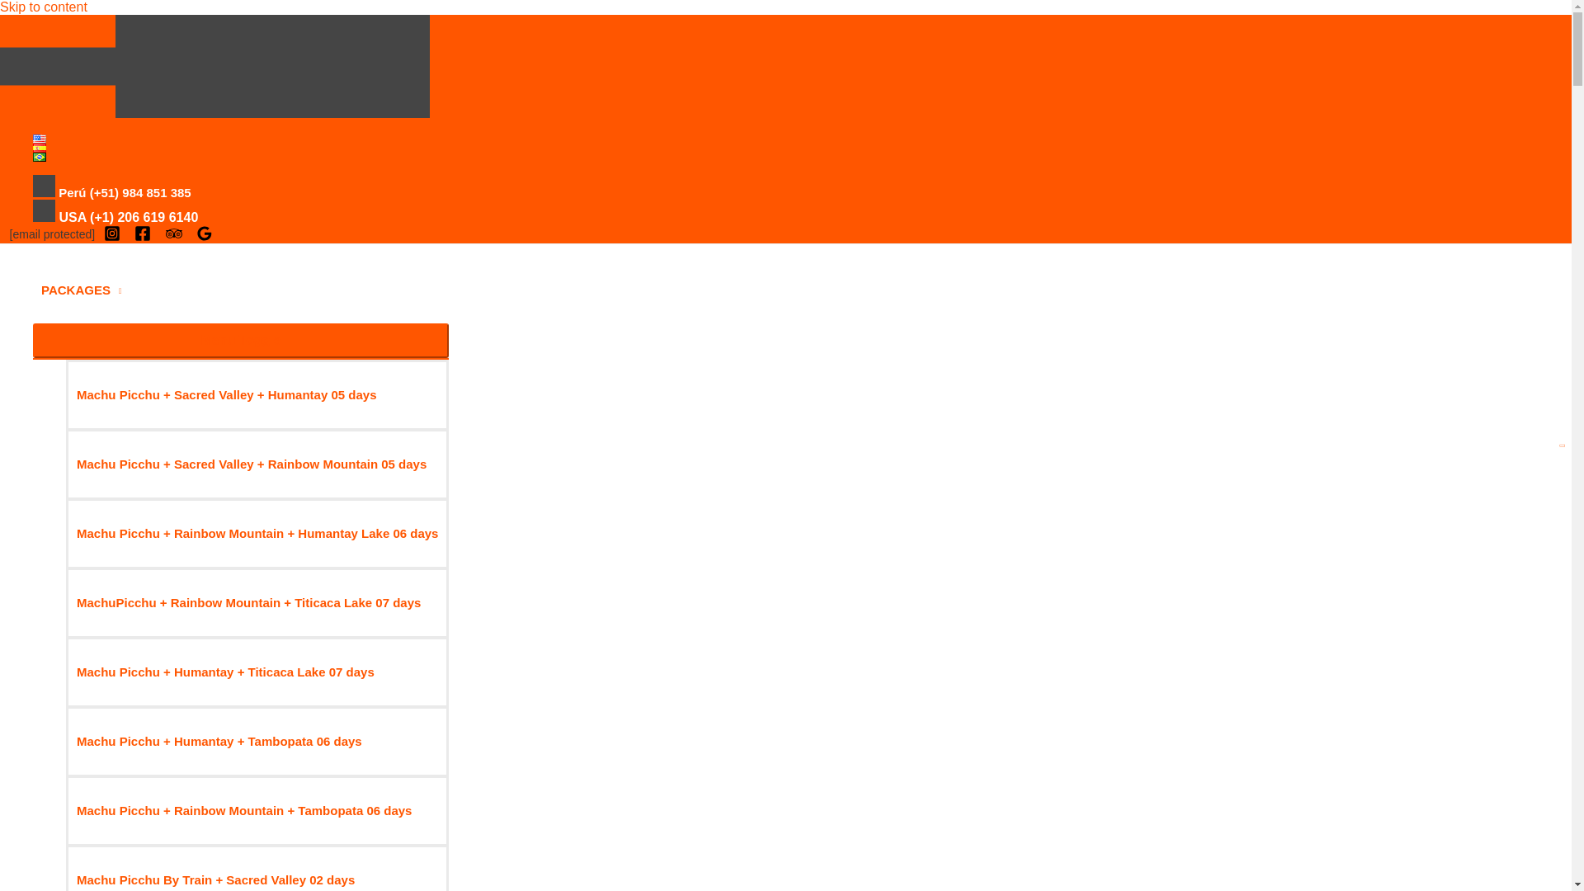 This screenshot has width=1584, height=891. What do you see at coordinates (206, 237) in the screenshot?
I see `Google Reviews` at bounding box center [206, 237].